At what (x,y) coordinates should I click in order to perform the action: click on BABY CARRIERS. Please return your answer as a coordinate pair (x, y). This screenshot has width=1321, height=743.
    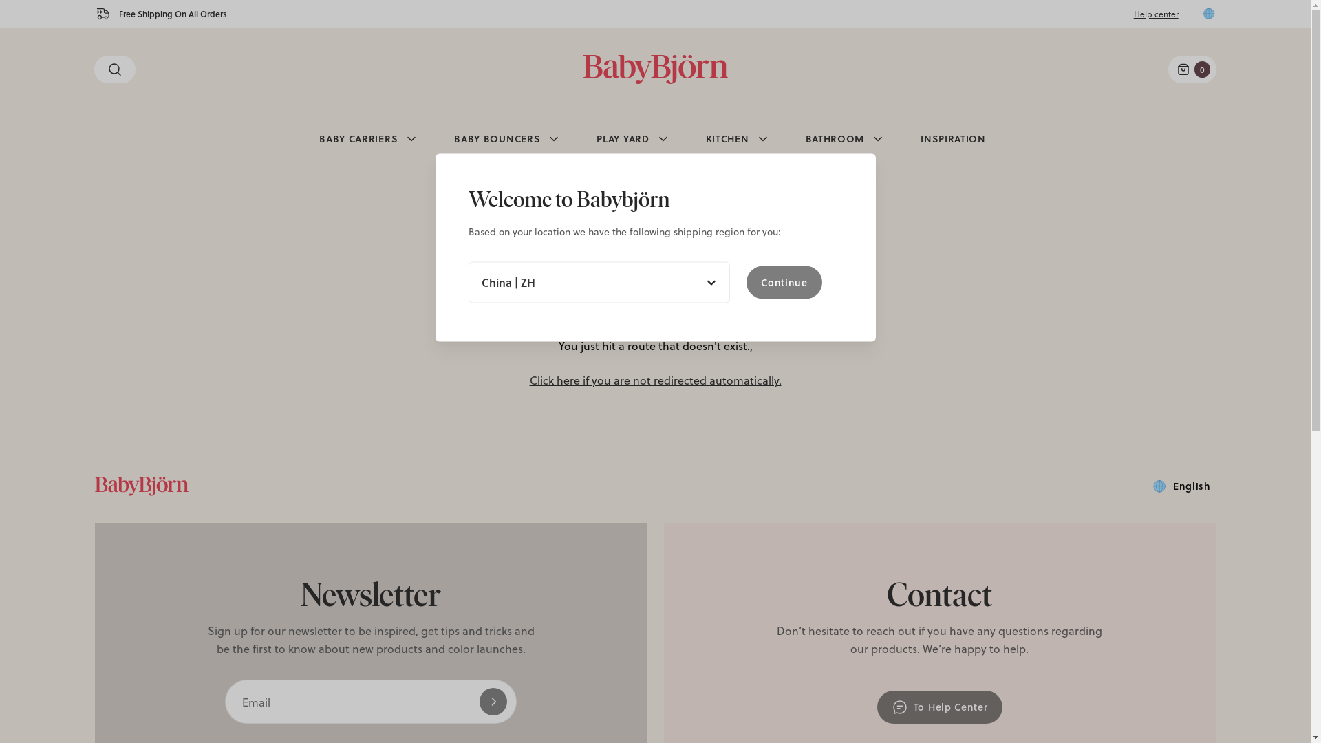
    Looking at the image, I should click on (369, 139).